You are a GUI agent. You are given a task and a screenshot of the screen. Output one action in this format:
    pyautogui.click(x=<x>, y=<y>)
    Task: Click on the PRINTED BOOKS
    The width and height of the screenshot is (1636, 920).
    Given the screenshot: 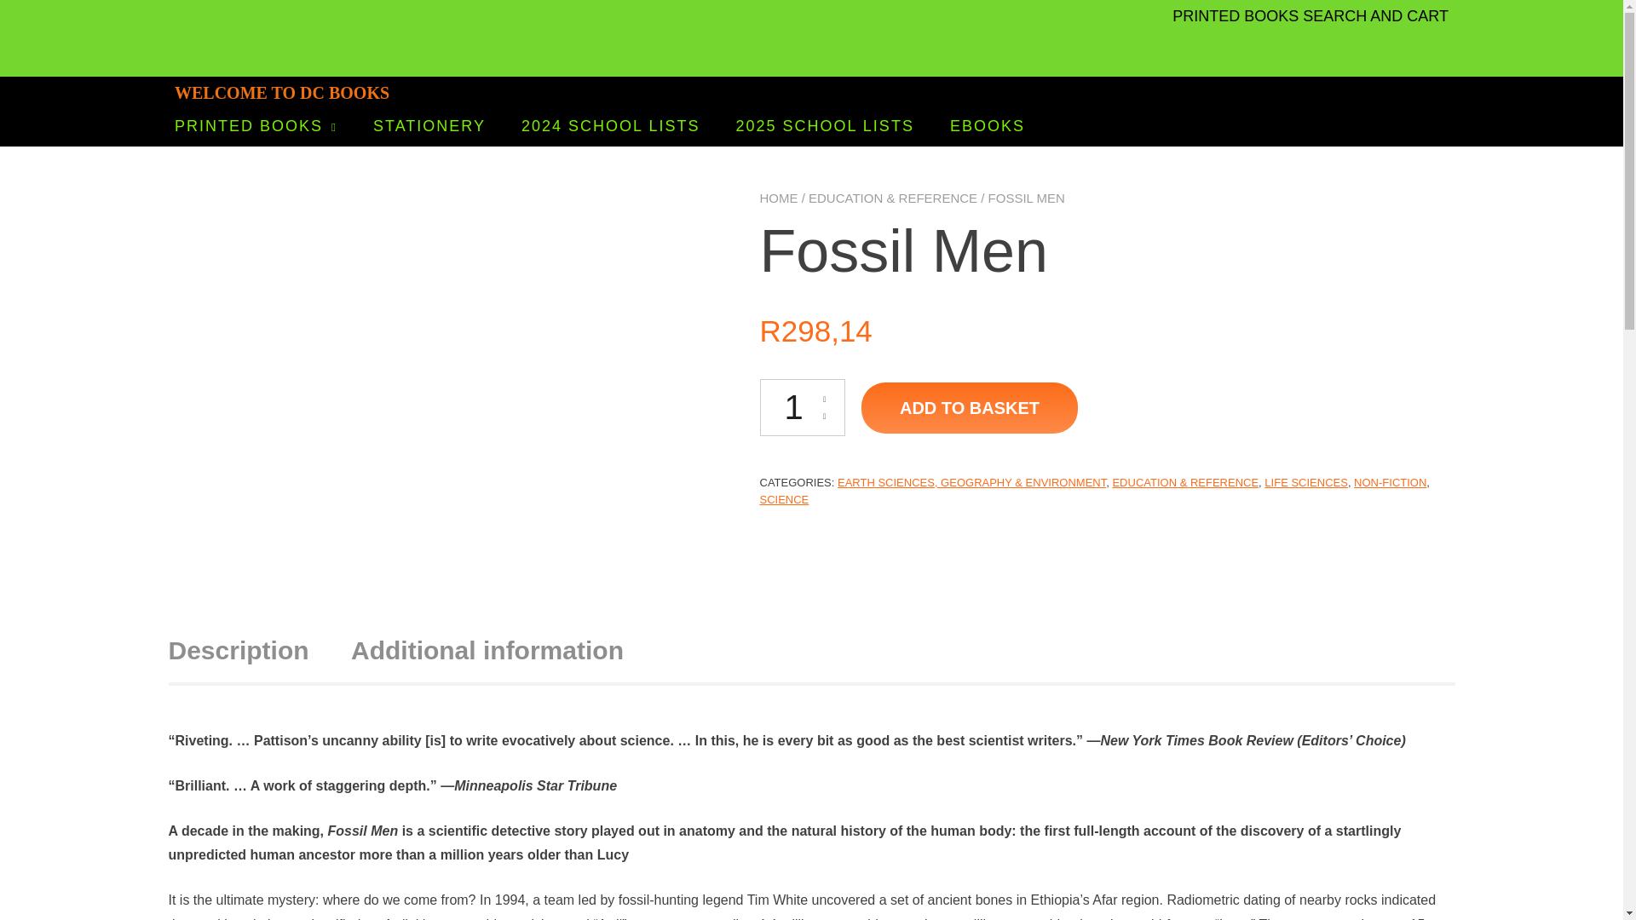 What is the action you would take?
    pyautogui.click(x=256, y=126)
    